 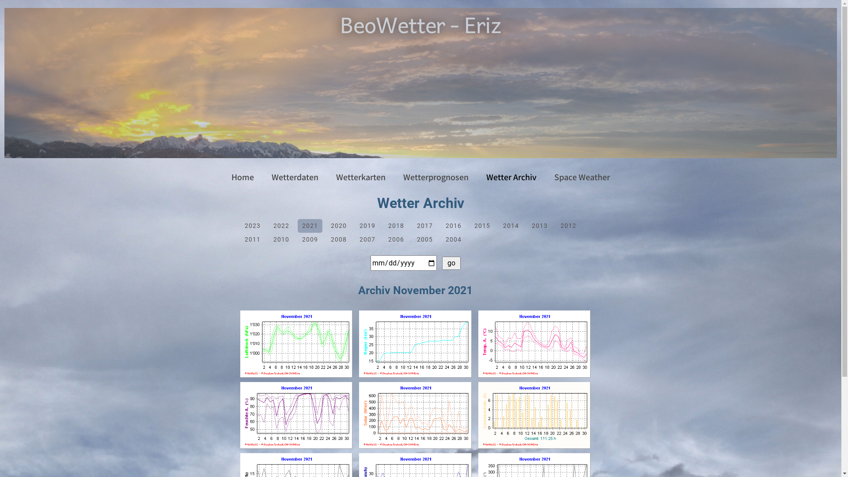 I want to click on 2018, so click(x=396, y=226).